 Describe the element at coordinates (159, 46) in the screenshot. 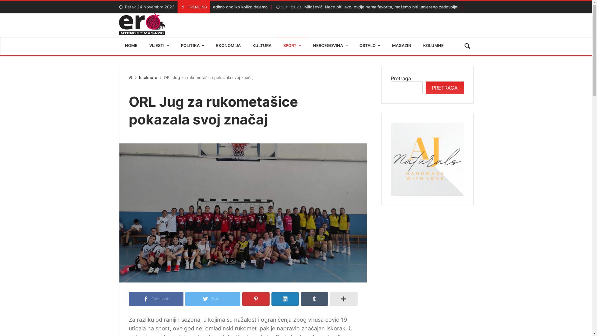

I see `VIJESTI` at that location.